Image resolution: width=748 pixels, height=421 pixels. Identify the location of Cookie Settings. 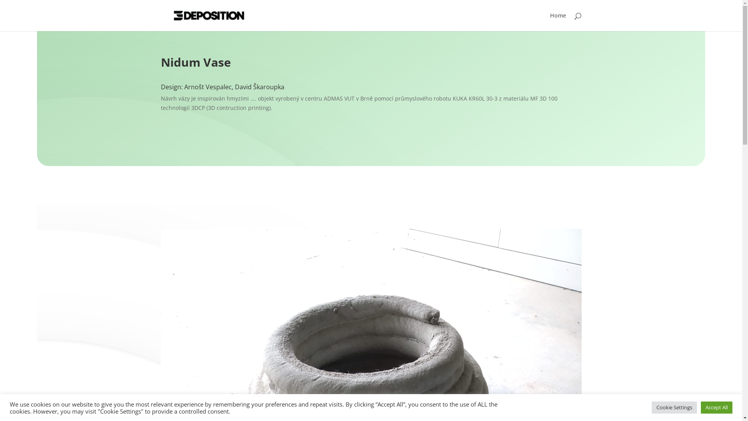
(674, 408).